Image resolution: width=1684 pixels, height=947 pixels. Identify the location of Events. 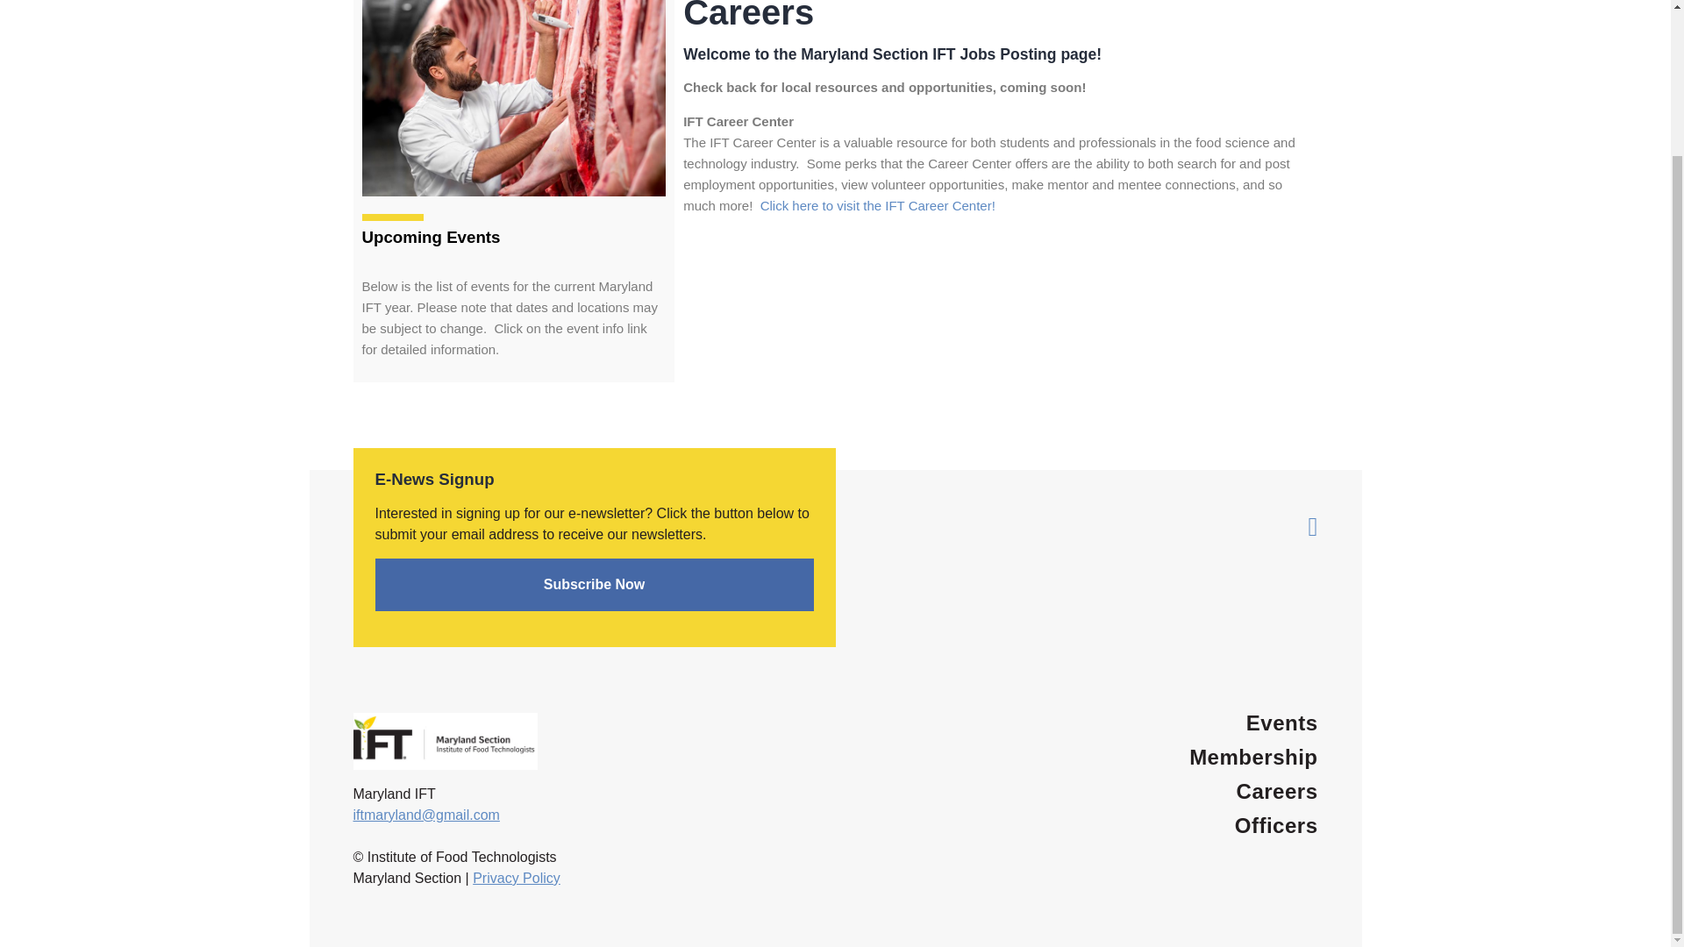
(1282, 723).